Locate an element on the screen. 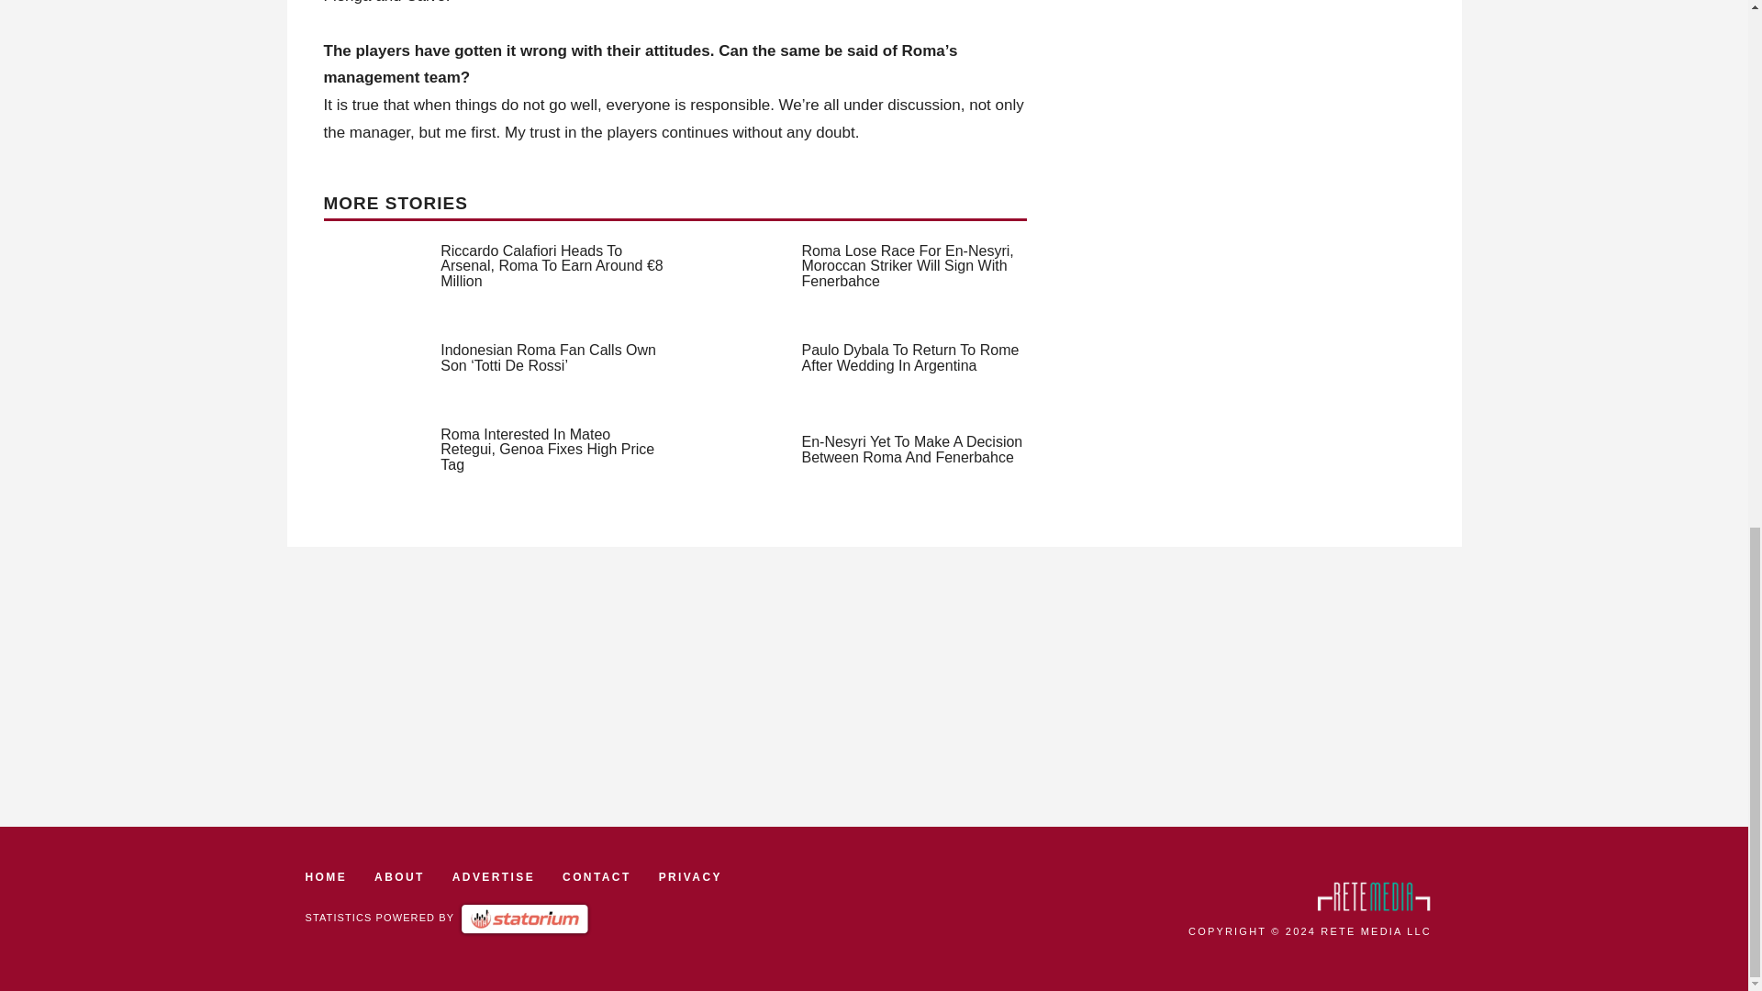  Paulo Dybala To Return To Rome After Wedding In Argentina is located at coordinates (910, 358).